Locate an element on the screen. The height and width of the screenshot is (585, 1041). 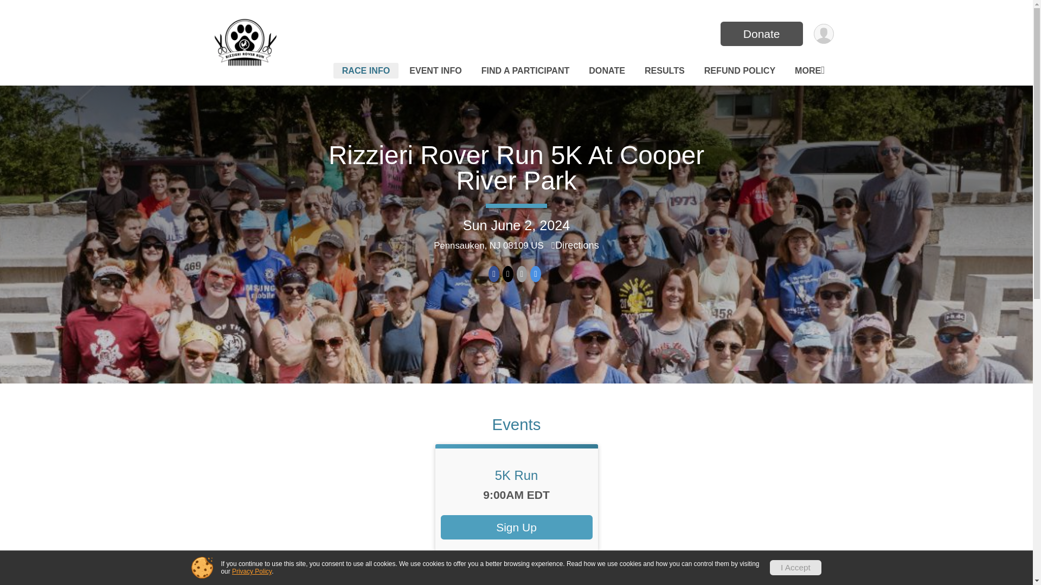
EVENT INFO is located at coordinates (435, 70).